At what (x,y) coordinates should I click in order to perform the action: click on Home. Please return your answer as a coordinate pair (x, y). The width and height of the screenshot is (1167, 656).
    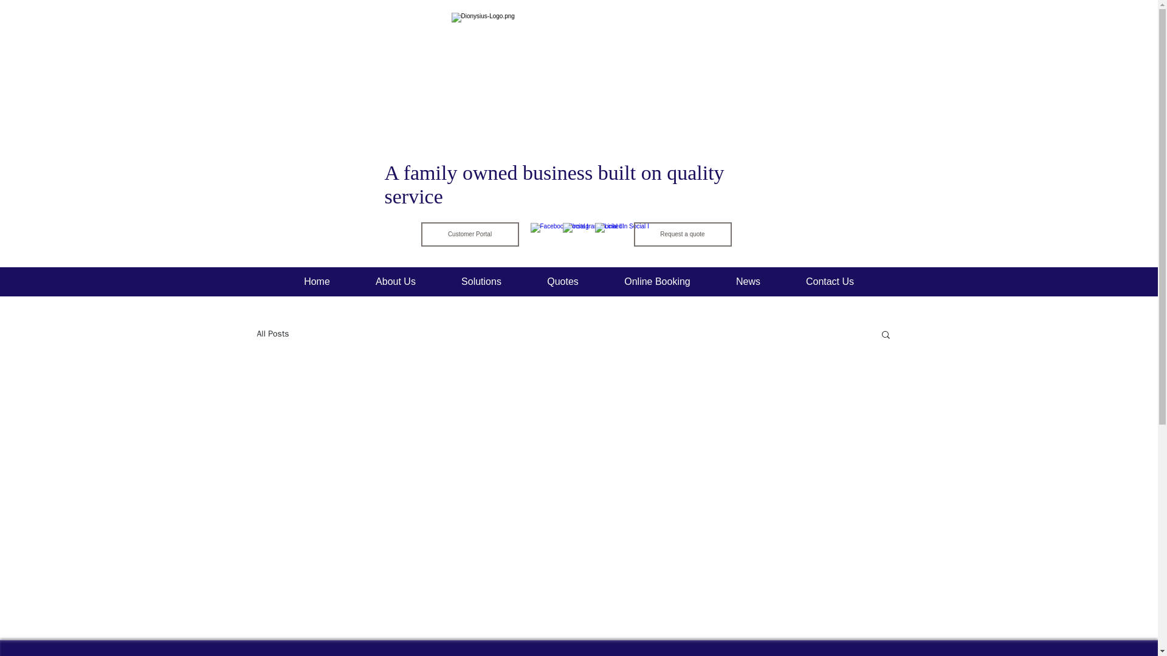
    Looking at the image, I should click on (316, 281).